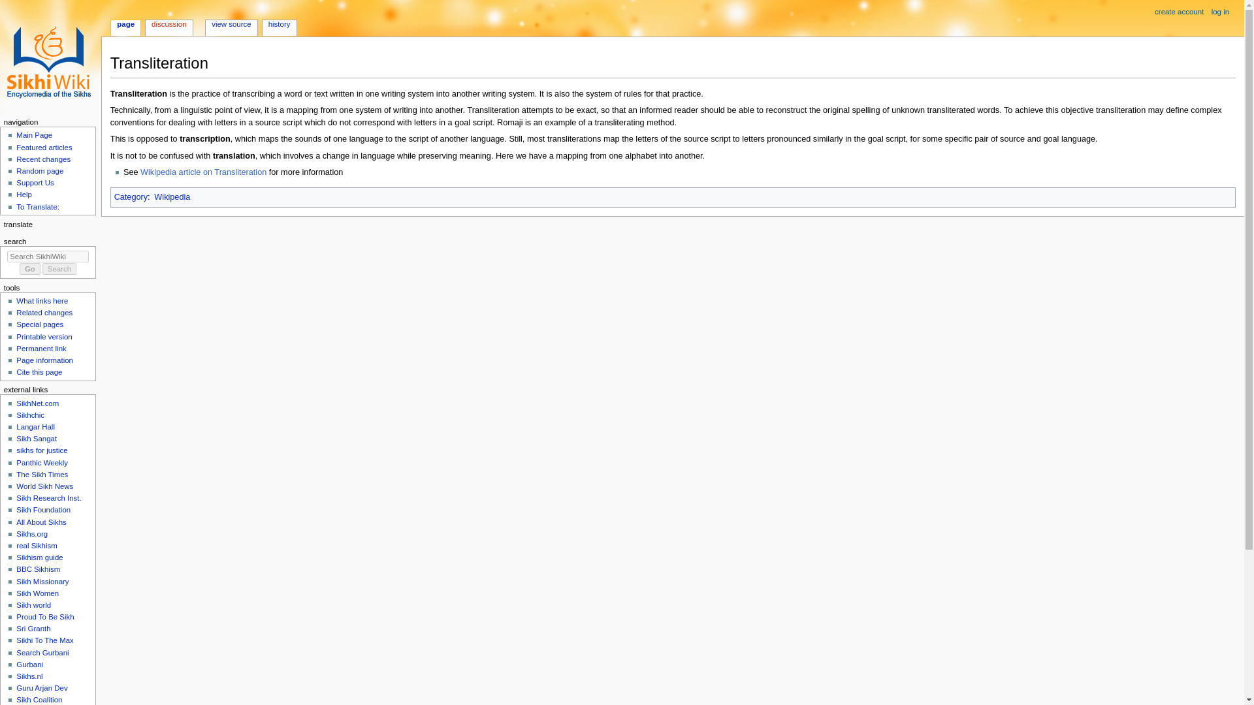  Describe the element at coordinates (42, 300) in the screenshot. I see `What links here` at that location.